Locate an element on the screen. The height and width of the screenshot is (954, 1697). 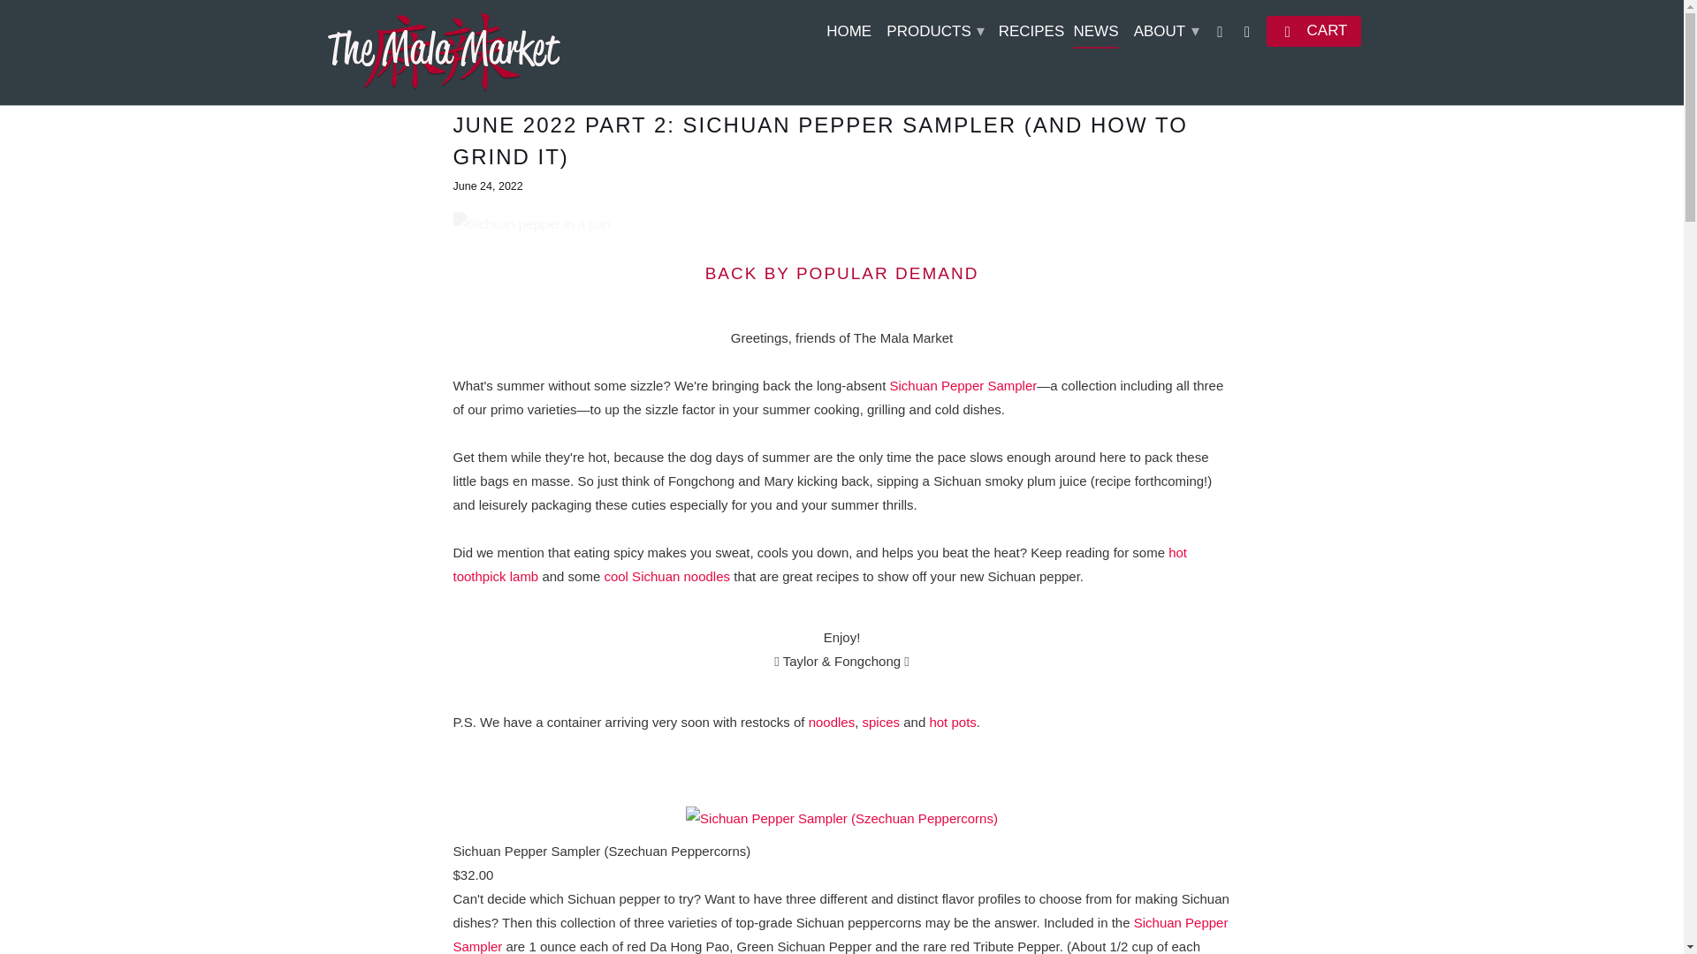
Sichuan Pepper Sampler is located at coordinates (963, 385).